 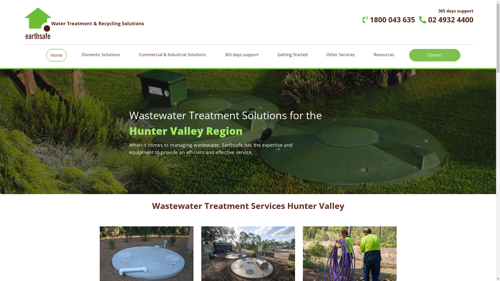 What do you see at coordinates (435, 55) in the screenshot?
I see `Contact` at bounding box center [435, 55].